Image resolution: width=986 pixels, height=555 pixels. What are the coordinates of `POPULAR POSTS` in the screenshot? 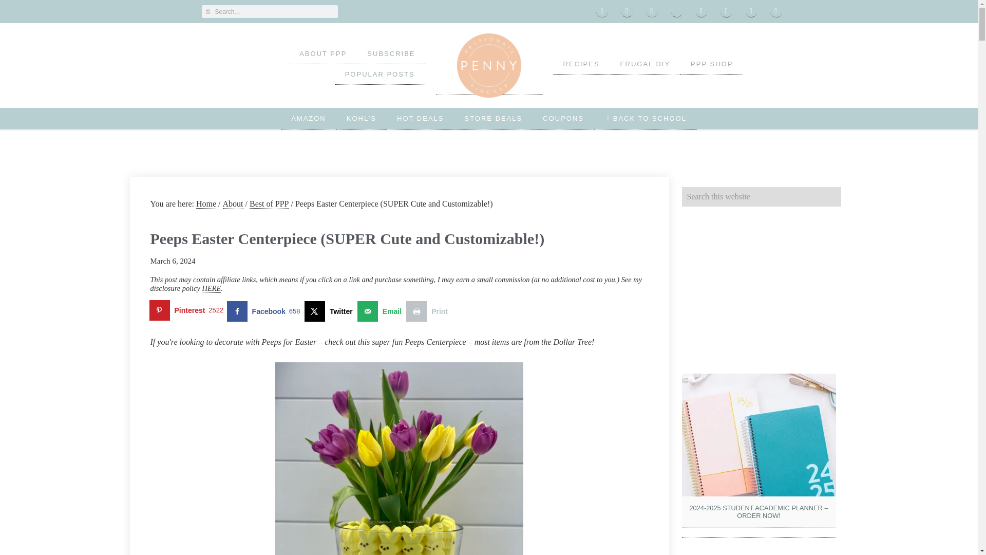 It's located at (380, 75).